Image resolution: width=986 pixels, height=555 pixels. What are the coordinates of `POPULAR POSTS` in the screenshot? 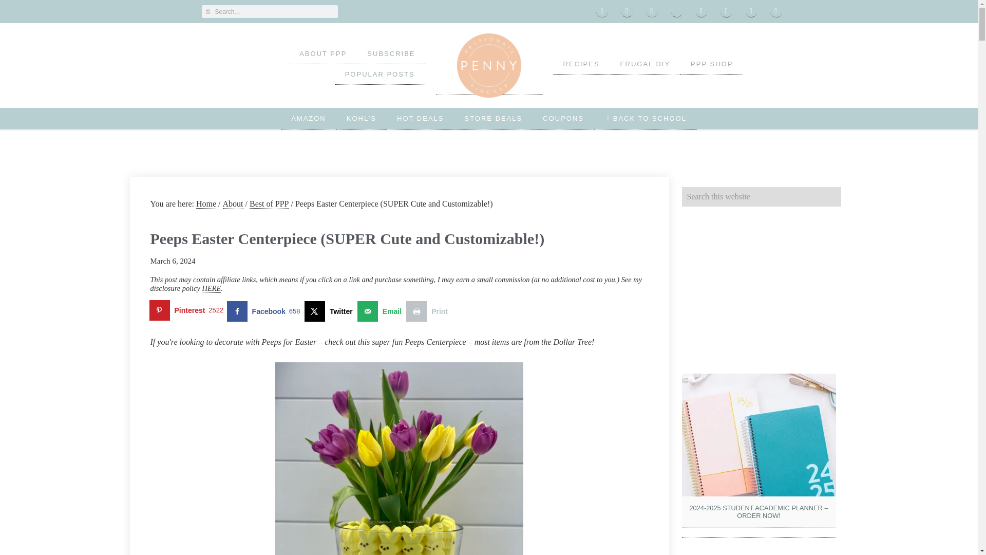 It's located at (380, 75).